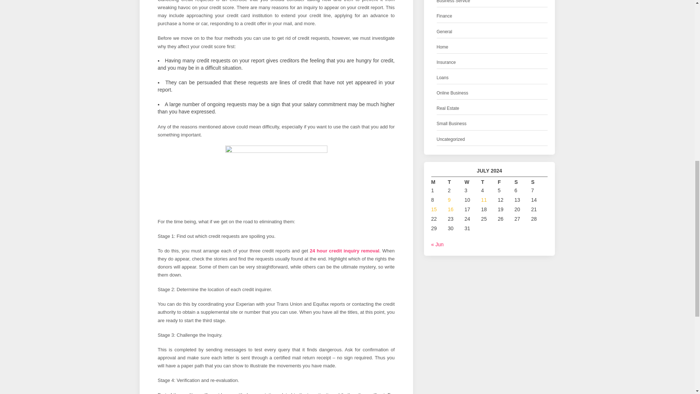 The height and width of the screenshot is (394, 700). Describe the element at coordinates (448, 108) in the screenshot. I see `Real Estate` at that location.